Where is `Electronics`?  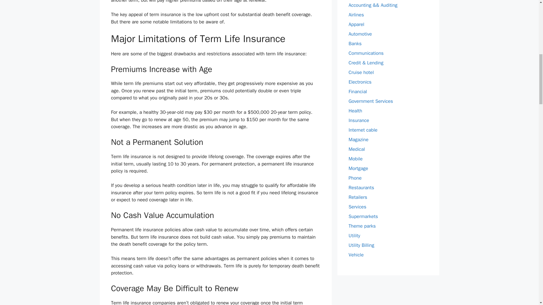
Electronics is located at coordinates (360, 82).